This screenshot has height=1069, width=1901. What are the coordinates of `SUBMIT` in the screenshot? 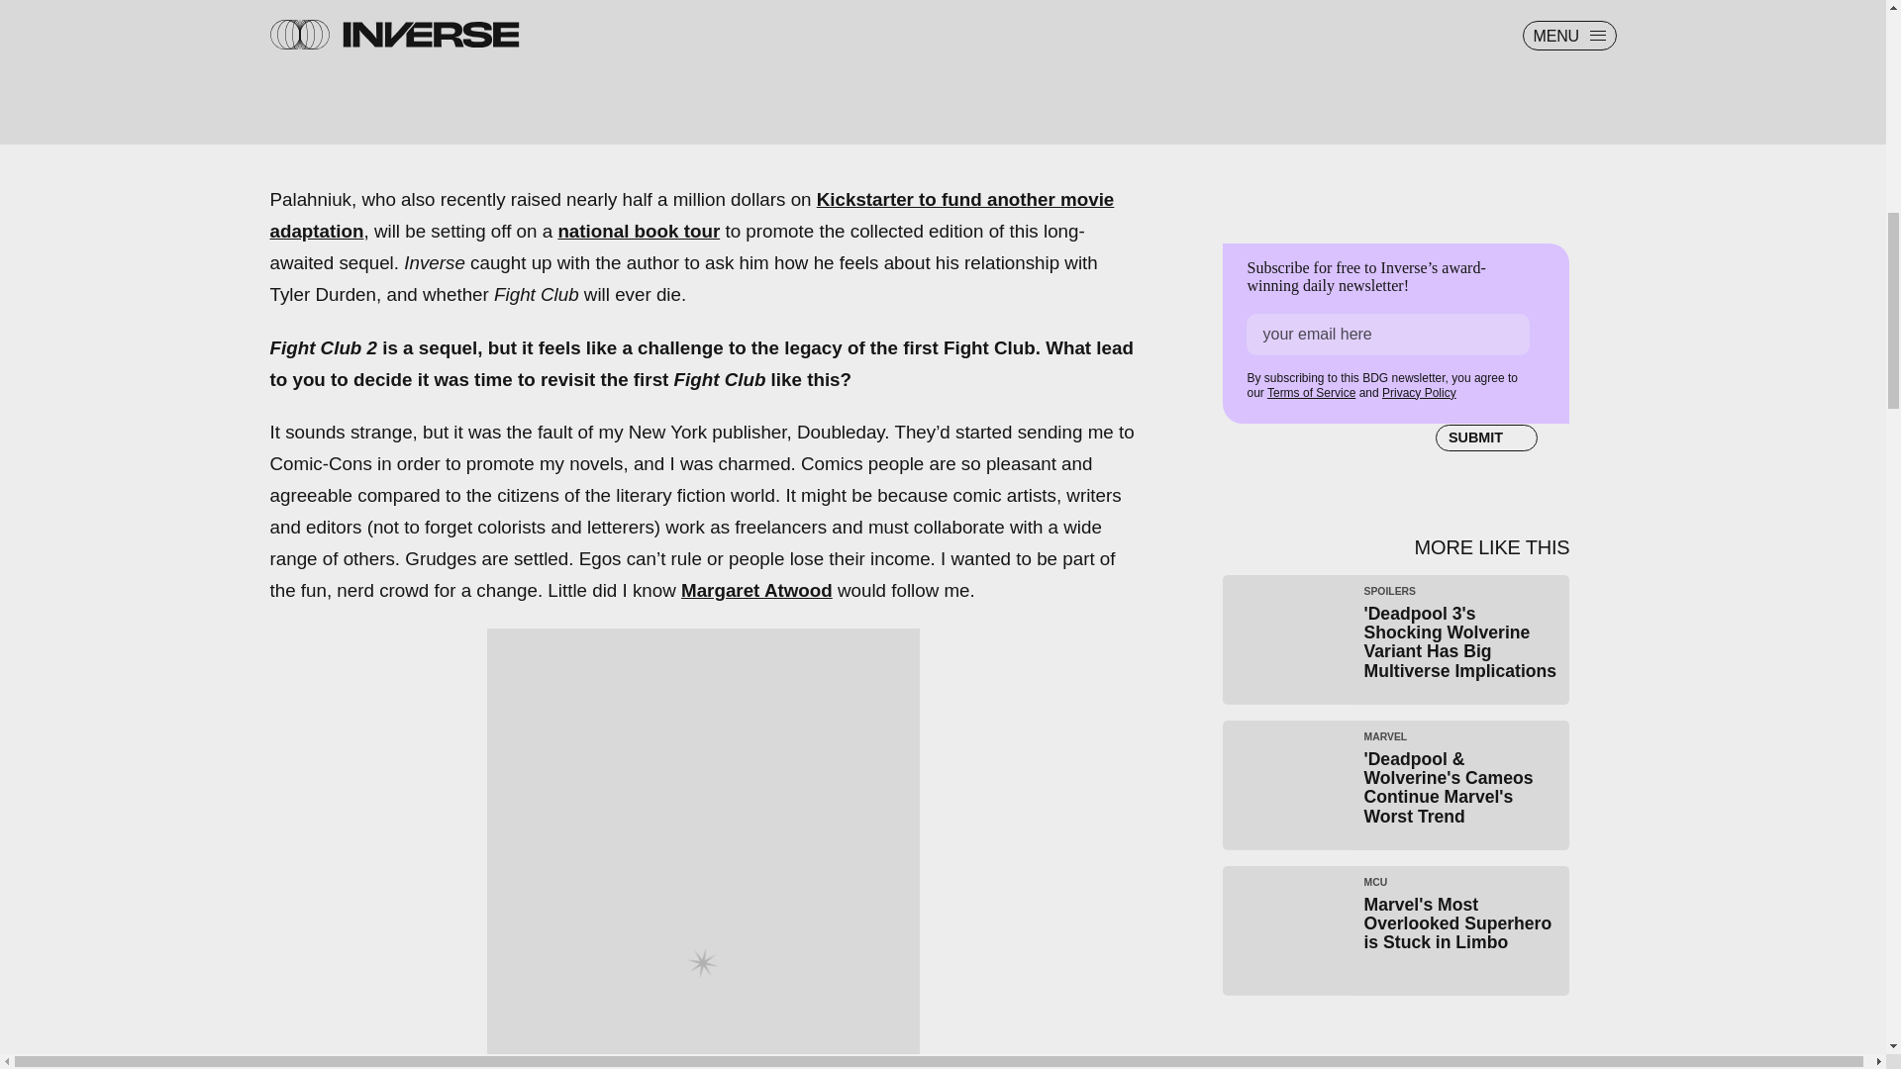 It's located at (1486, 436).